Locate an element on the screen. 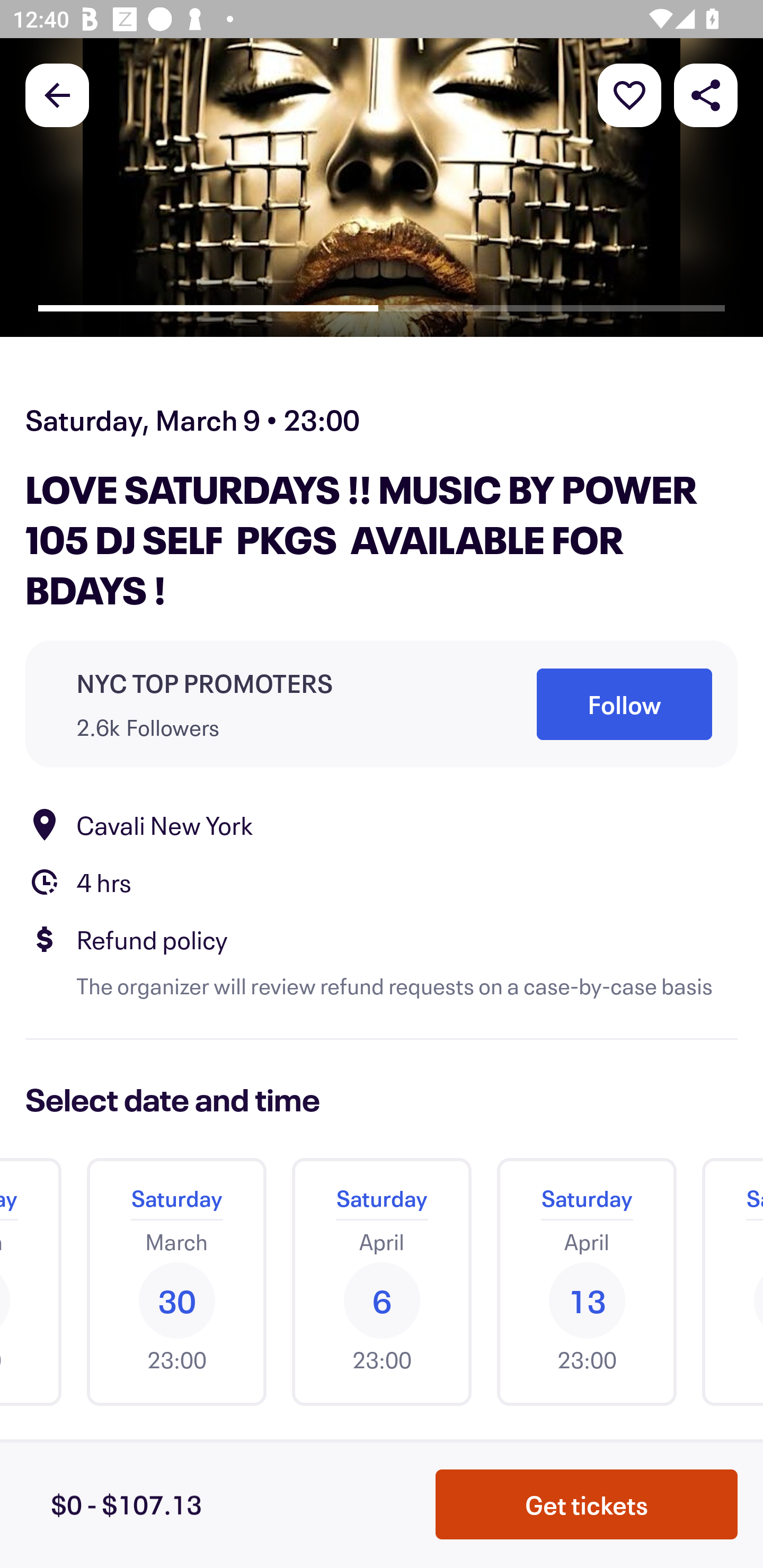 The width and height of the screenshot is (763, 1568). Saturday March 30 23:00 is located at coordinates (176, 1281).